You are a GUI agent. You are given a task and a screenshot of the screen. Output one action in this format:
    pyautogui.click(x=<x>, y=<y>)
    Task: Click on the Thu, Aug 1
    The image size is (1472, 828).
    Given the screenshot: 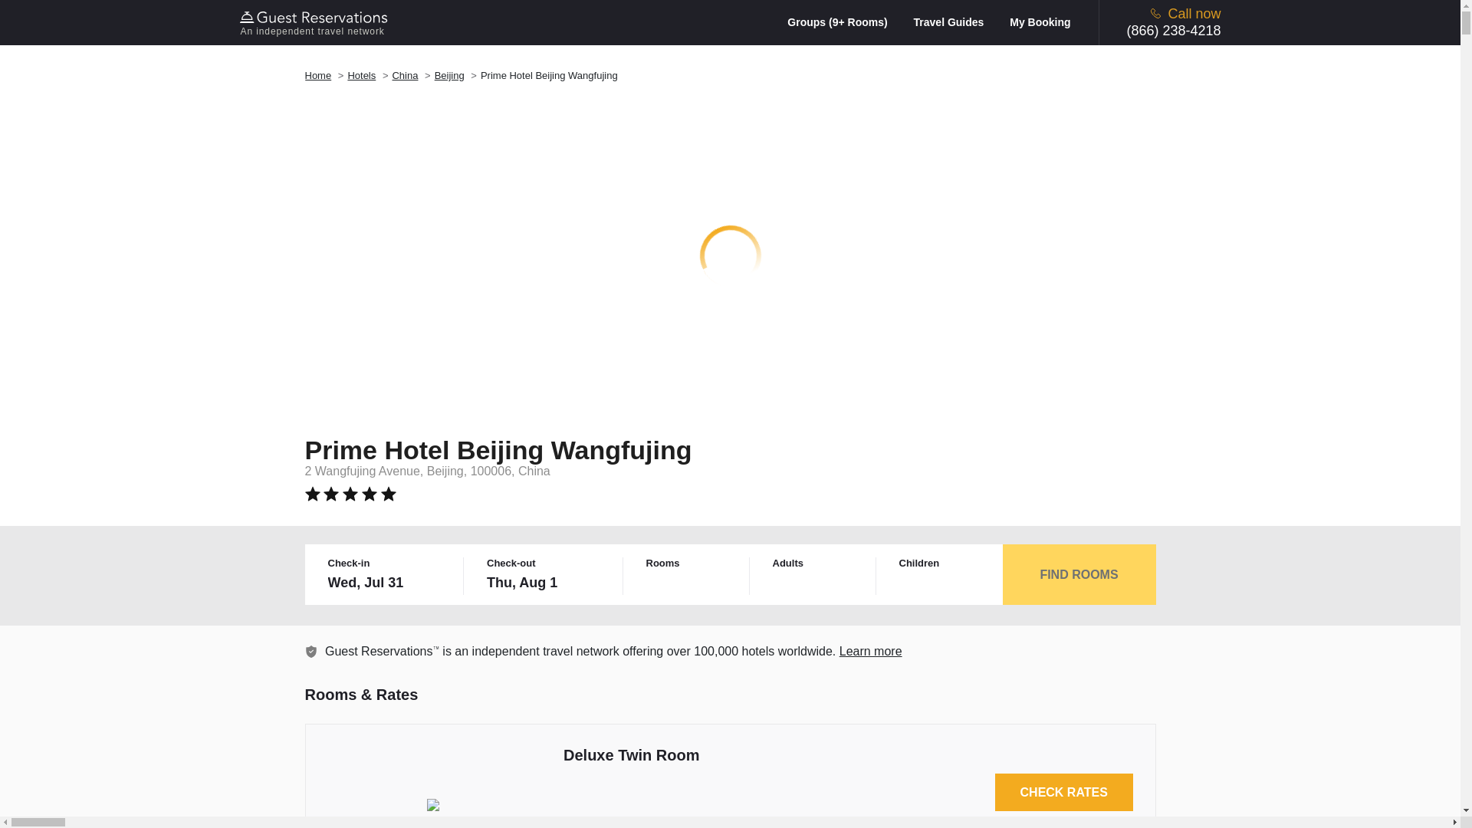 What is the action you would take?
    pyautogui.click(x=545, y=583)
    